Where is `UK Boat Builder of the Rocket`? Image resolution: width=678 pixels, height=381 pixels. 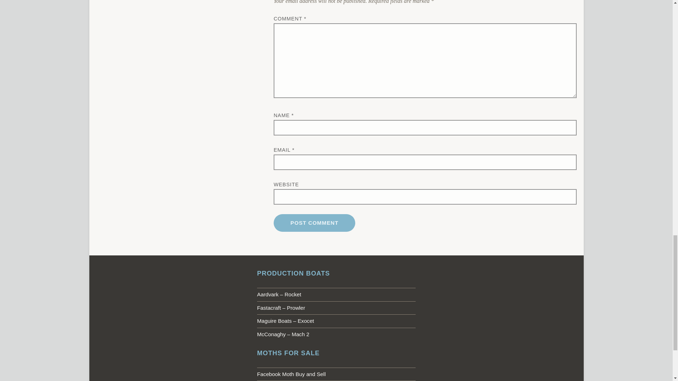 UK Boat Builder of the Rocket is located at coordinates (336, 295).